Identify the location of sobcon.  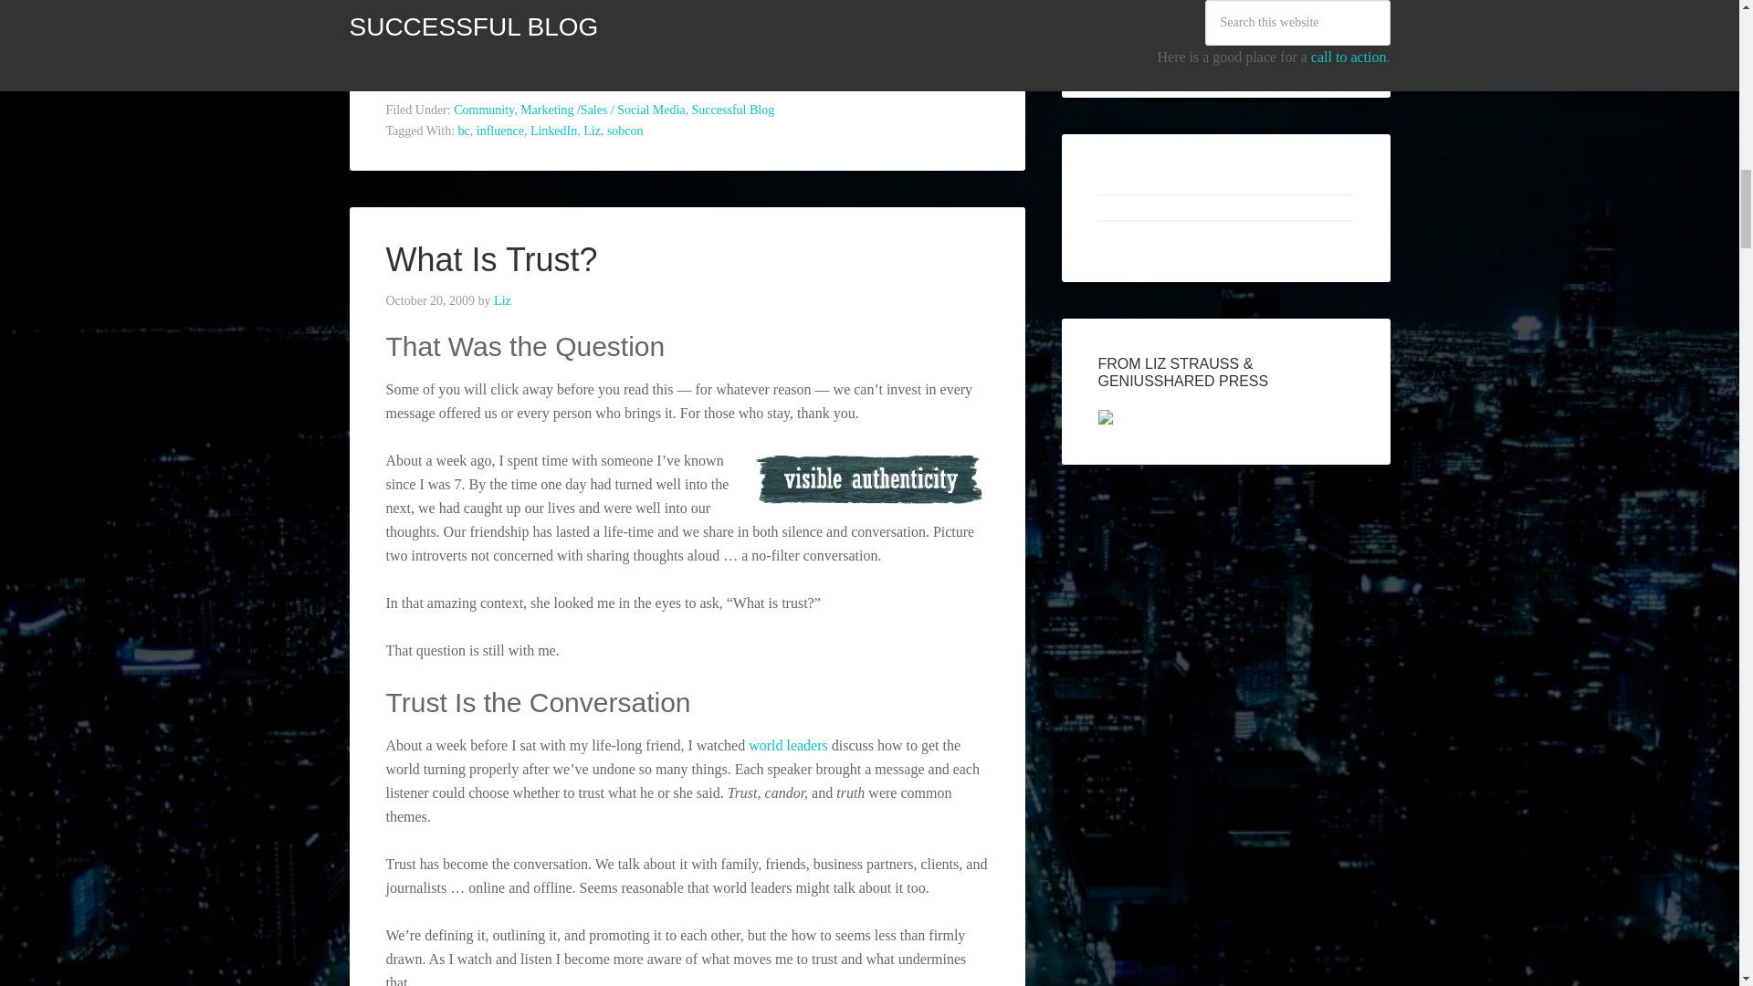
(625, 131).